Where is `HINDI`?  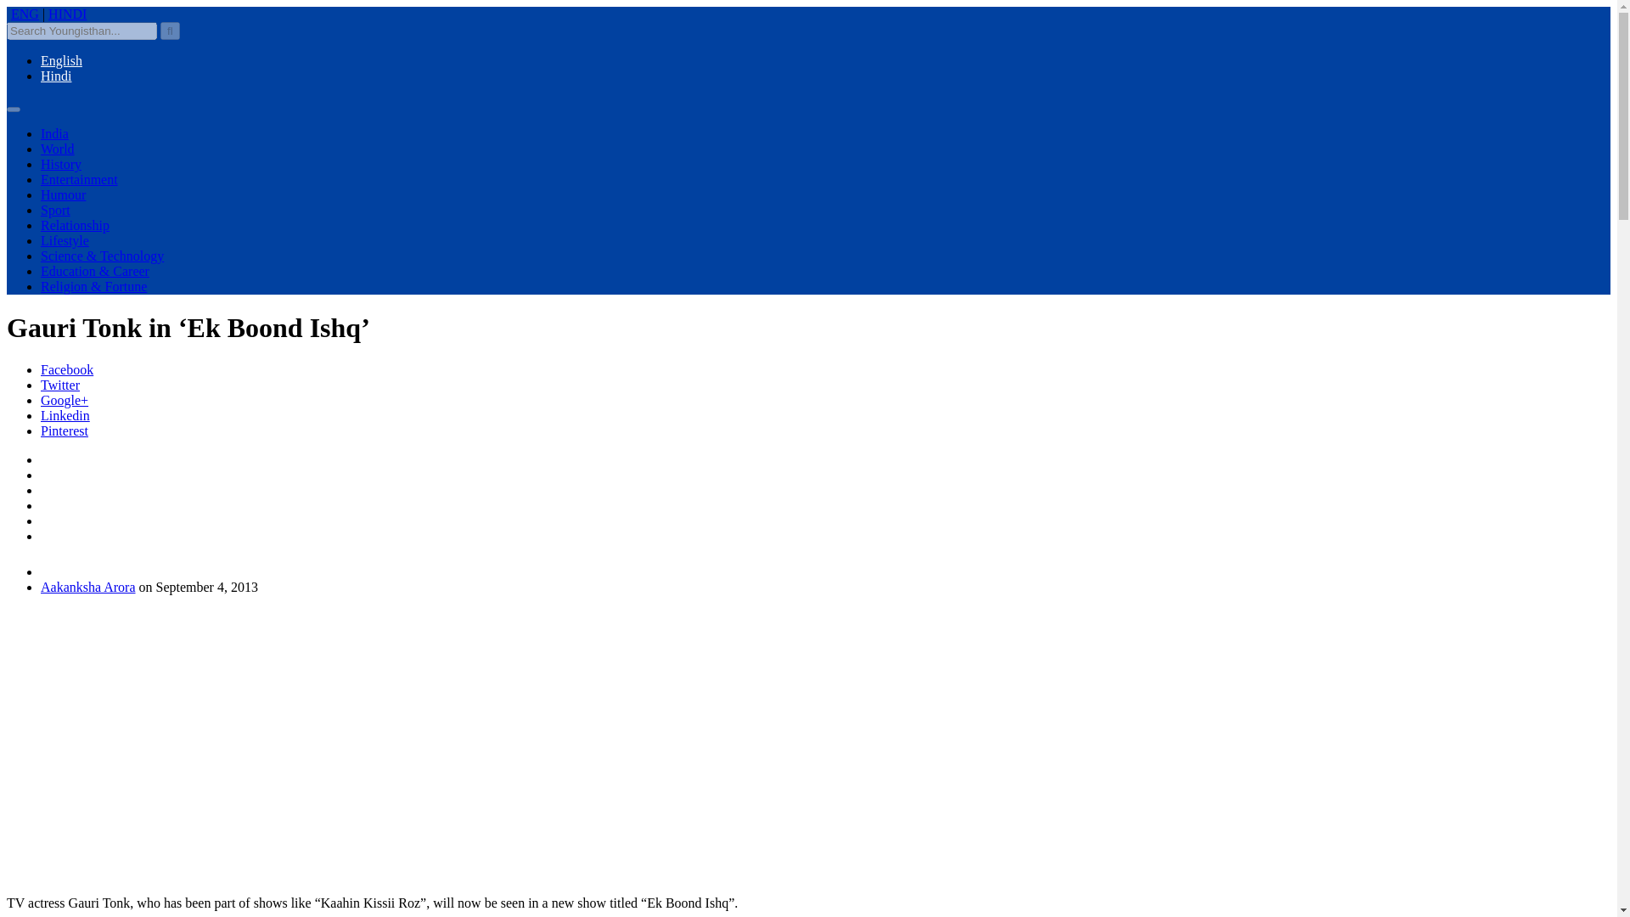
HINDI is located at coordinates (67, 14).